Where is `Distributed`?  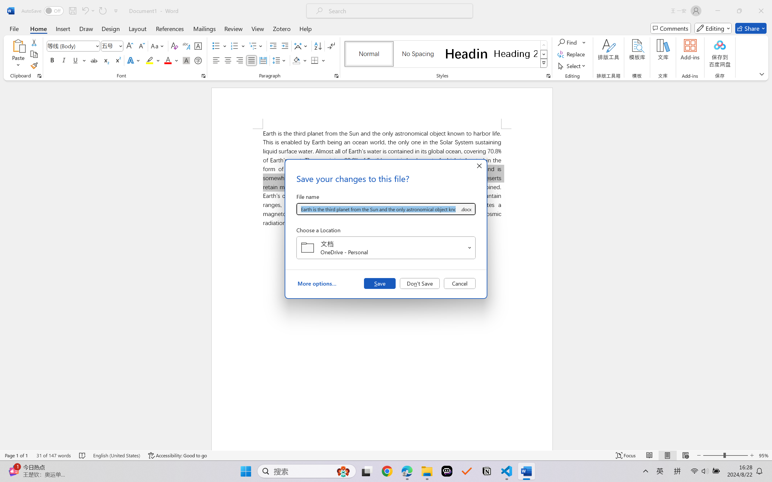 Distributed is located at coordinates (263, 60).